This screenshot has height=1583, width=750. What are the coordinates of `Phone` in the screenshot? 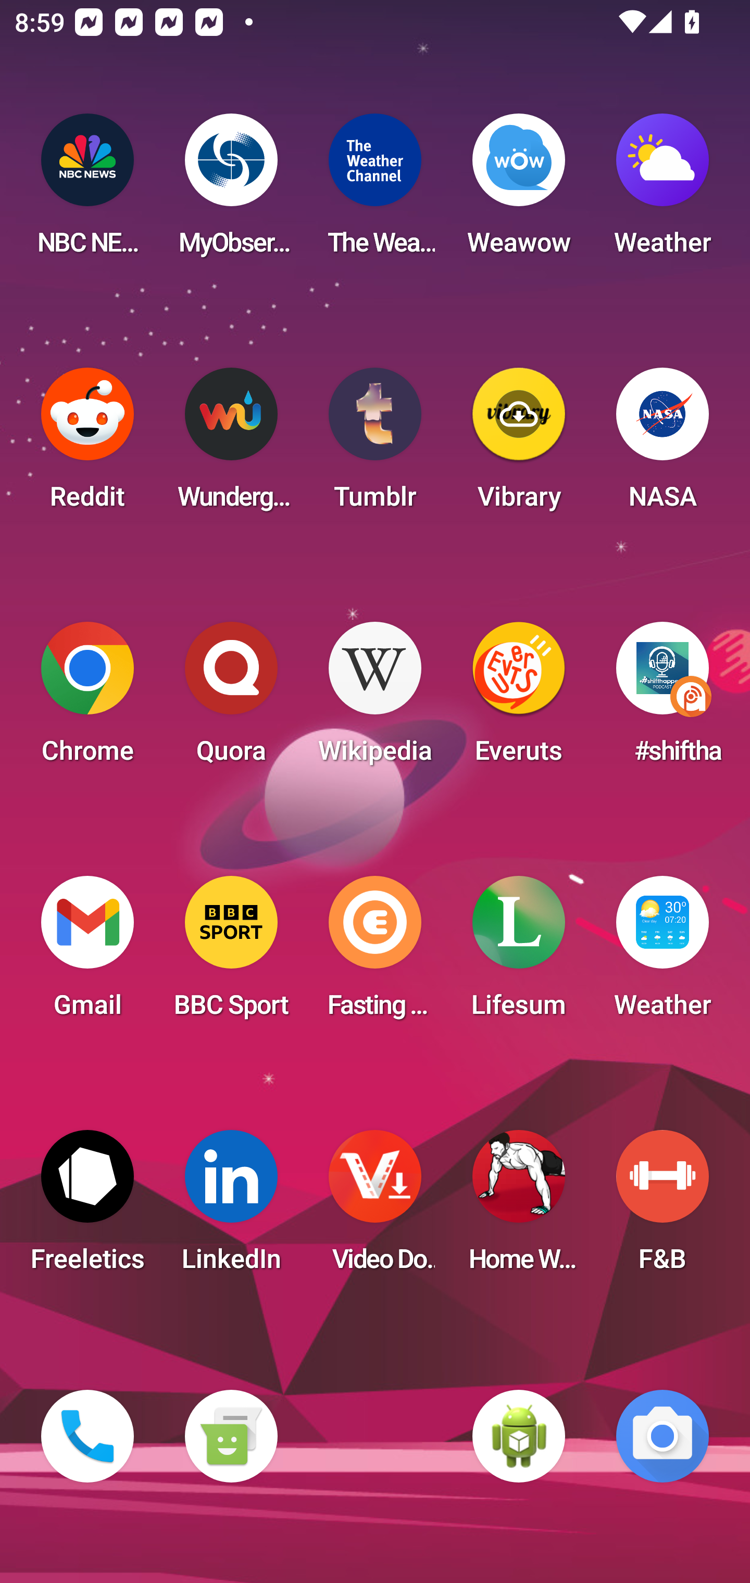 It's located at (87, 1436).